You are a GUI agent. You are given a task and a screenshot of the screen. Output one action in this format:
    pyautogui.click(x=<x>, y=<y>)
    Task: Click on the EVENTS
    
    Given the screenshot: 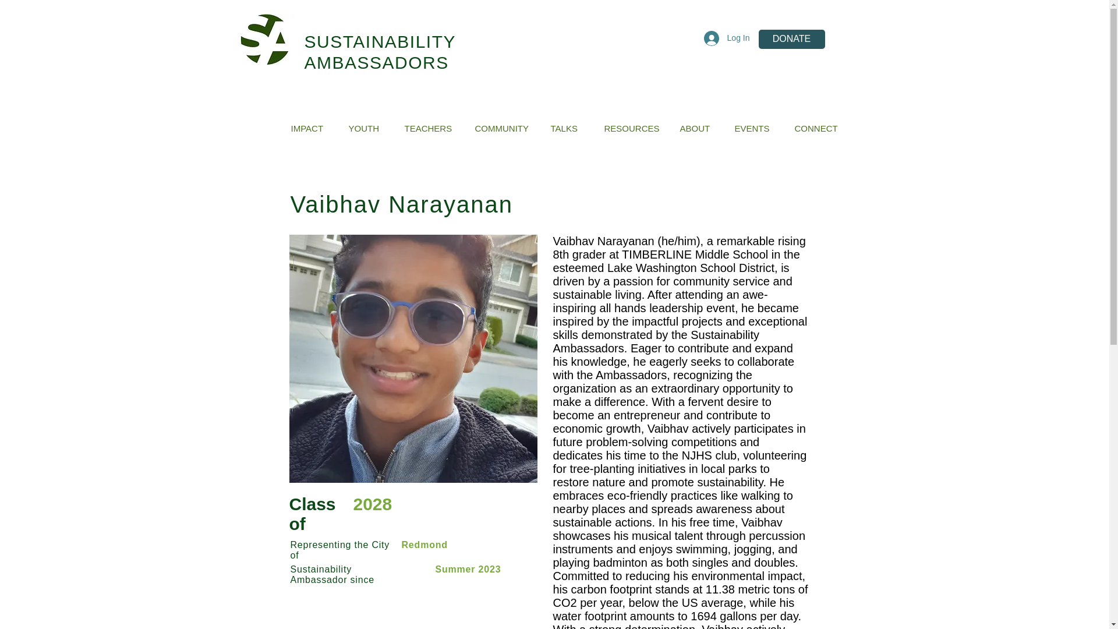 What is the action you would take?
    pyautogui.click(x=756, y=128)
    